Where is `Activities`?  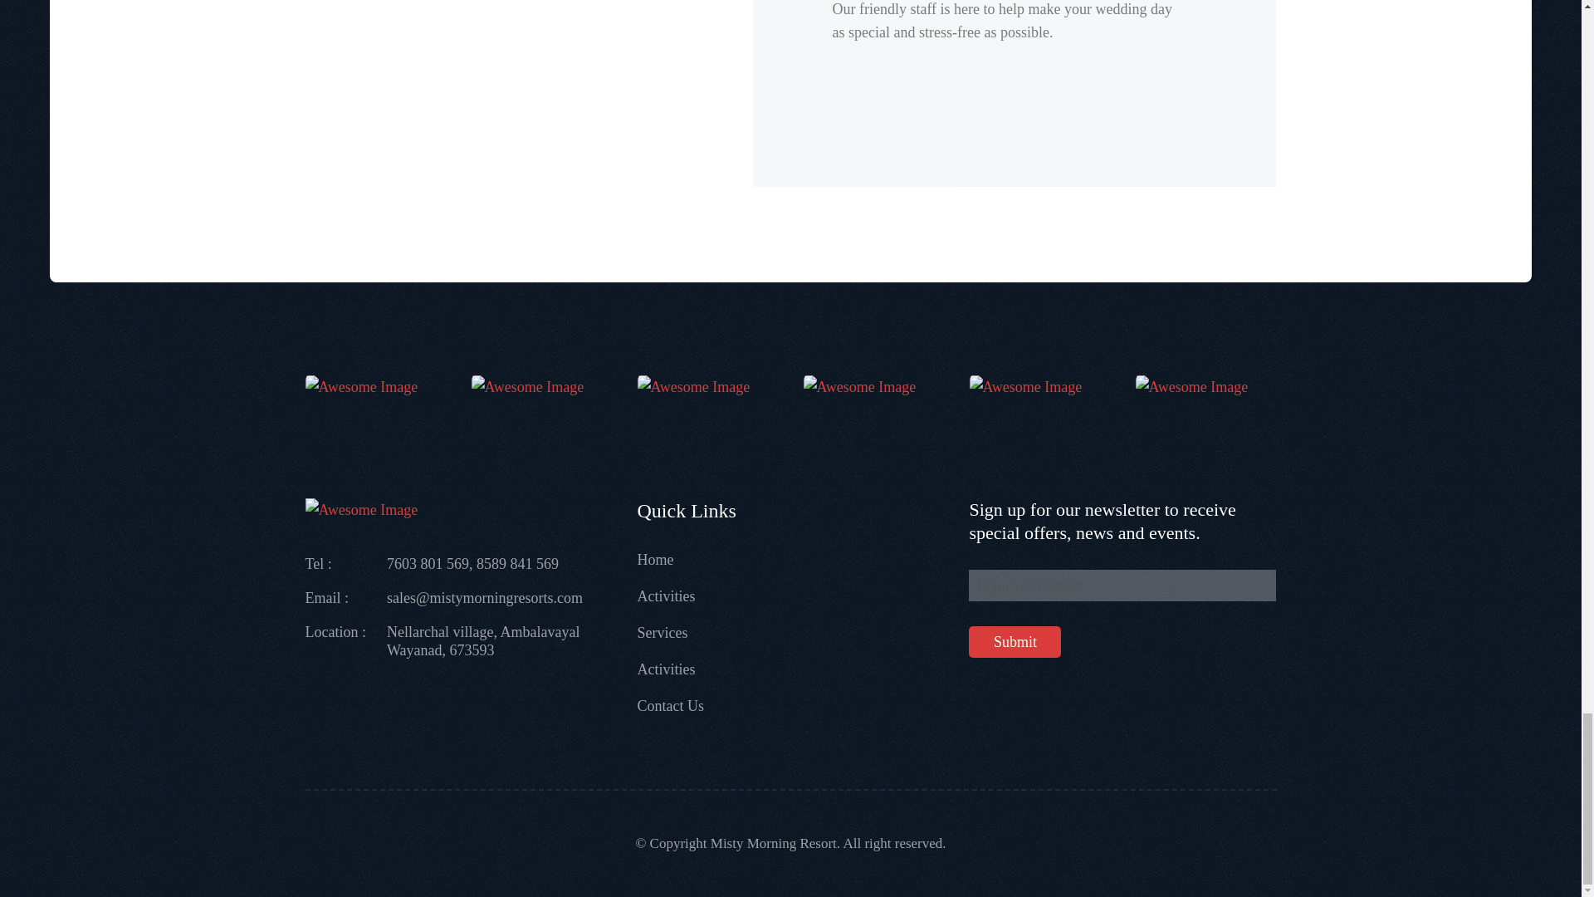
Activities is located at coordinates (666, 596).